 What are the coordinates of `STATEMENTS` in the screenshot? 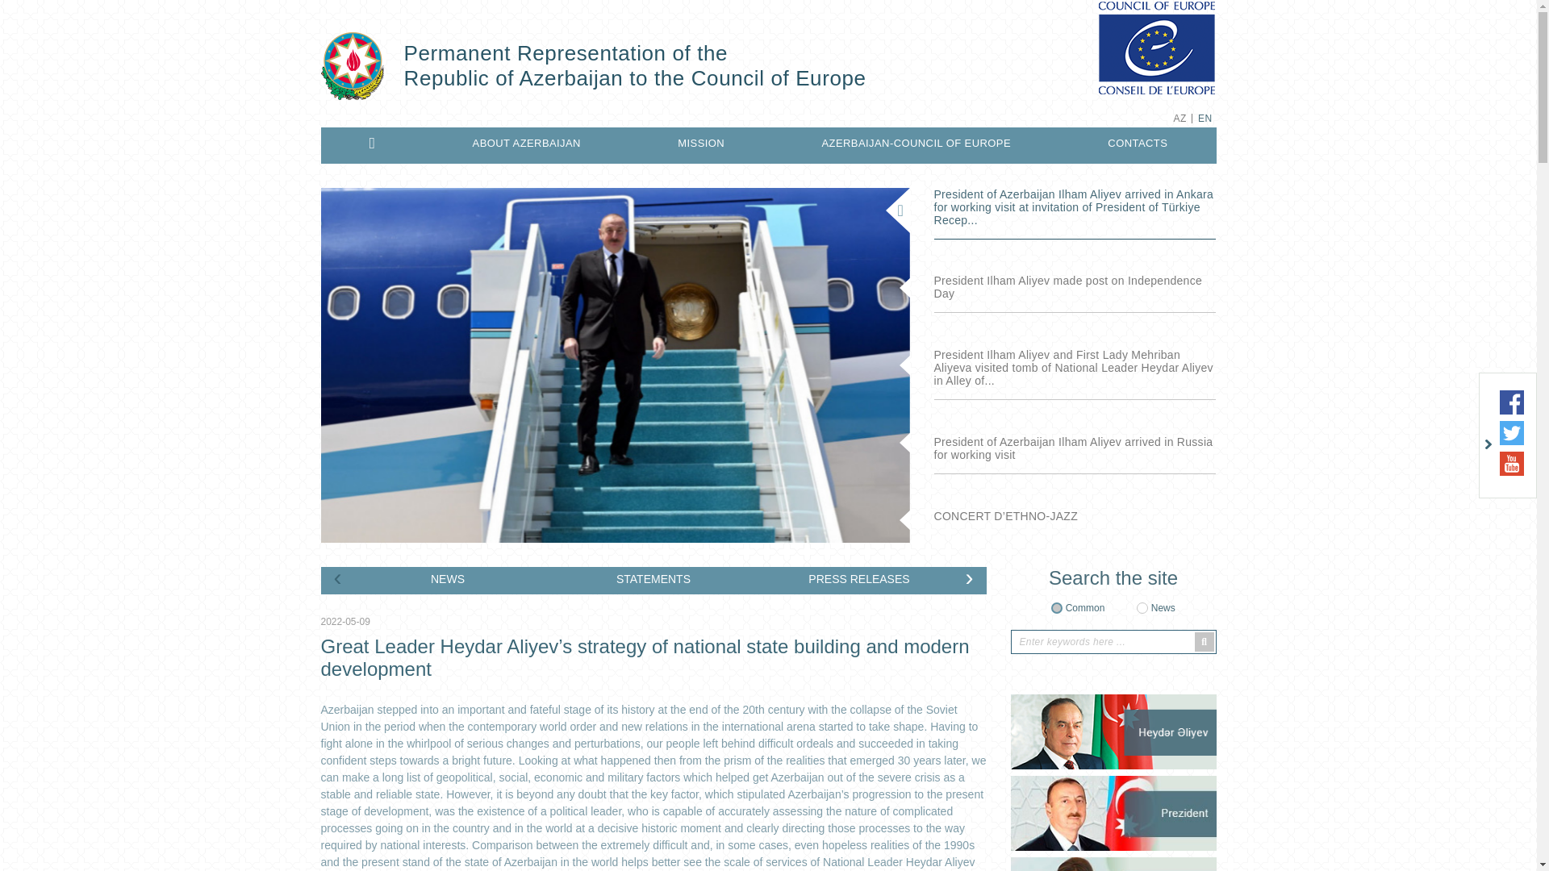 It's located at (652, 579).